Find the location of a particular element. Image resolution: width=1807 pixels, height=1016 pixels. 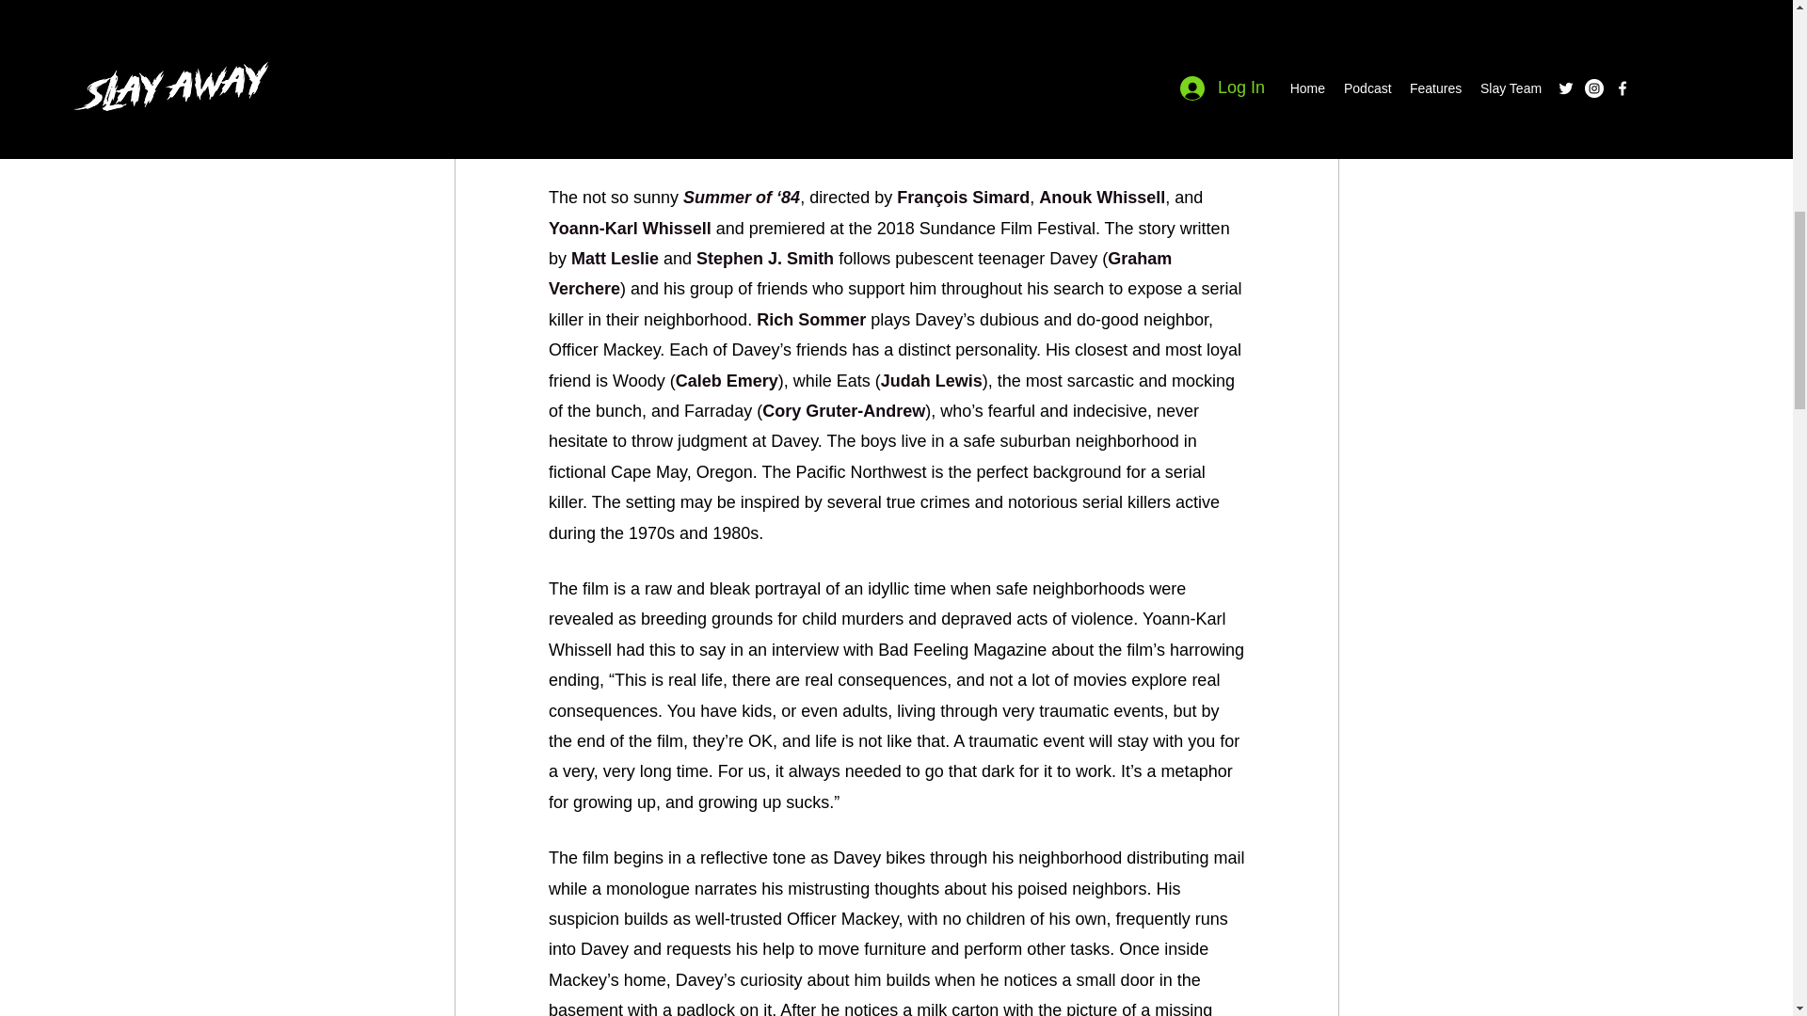

Graham Verchere is located at coordinates (861, 273).